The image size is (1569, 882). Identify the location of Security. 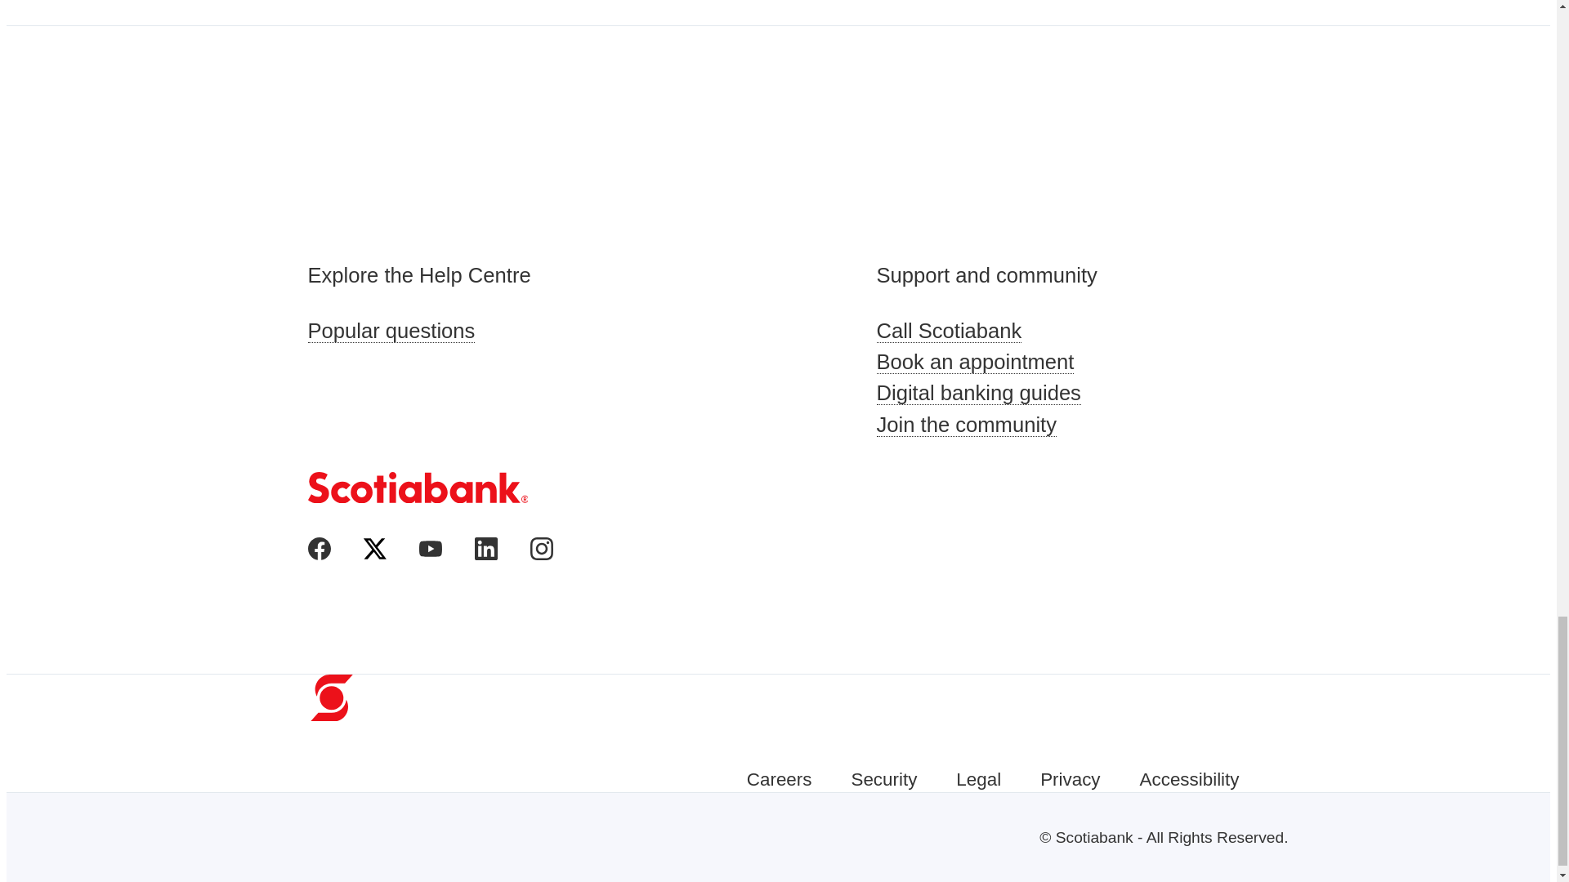
(883, 778).